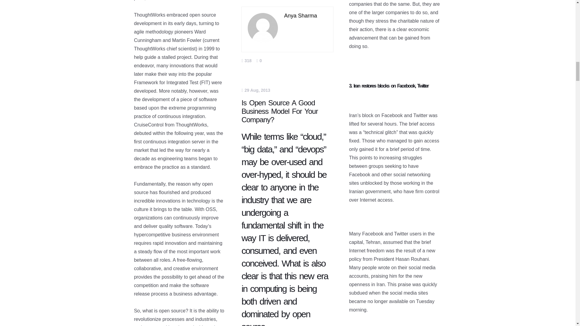 The image size is (580, 326). Describe the element at coordinates (300, 16) in the screenshot. I see `Anya Sharma` at that location.